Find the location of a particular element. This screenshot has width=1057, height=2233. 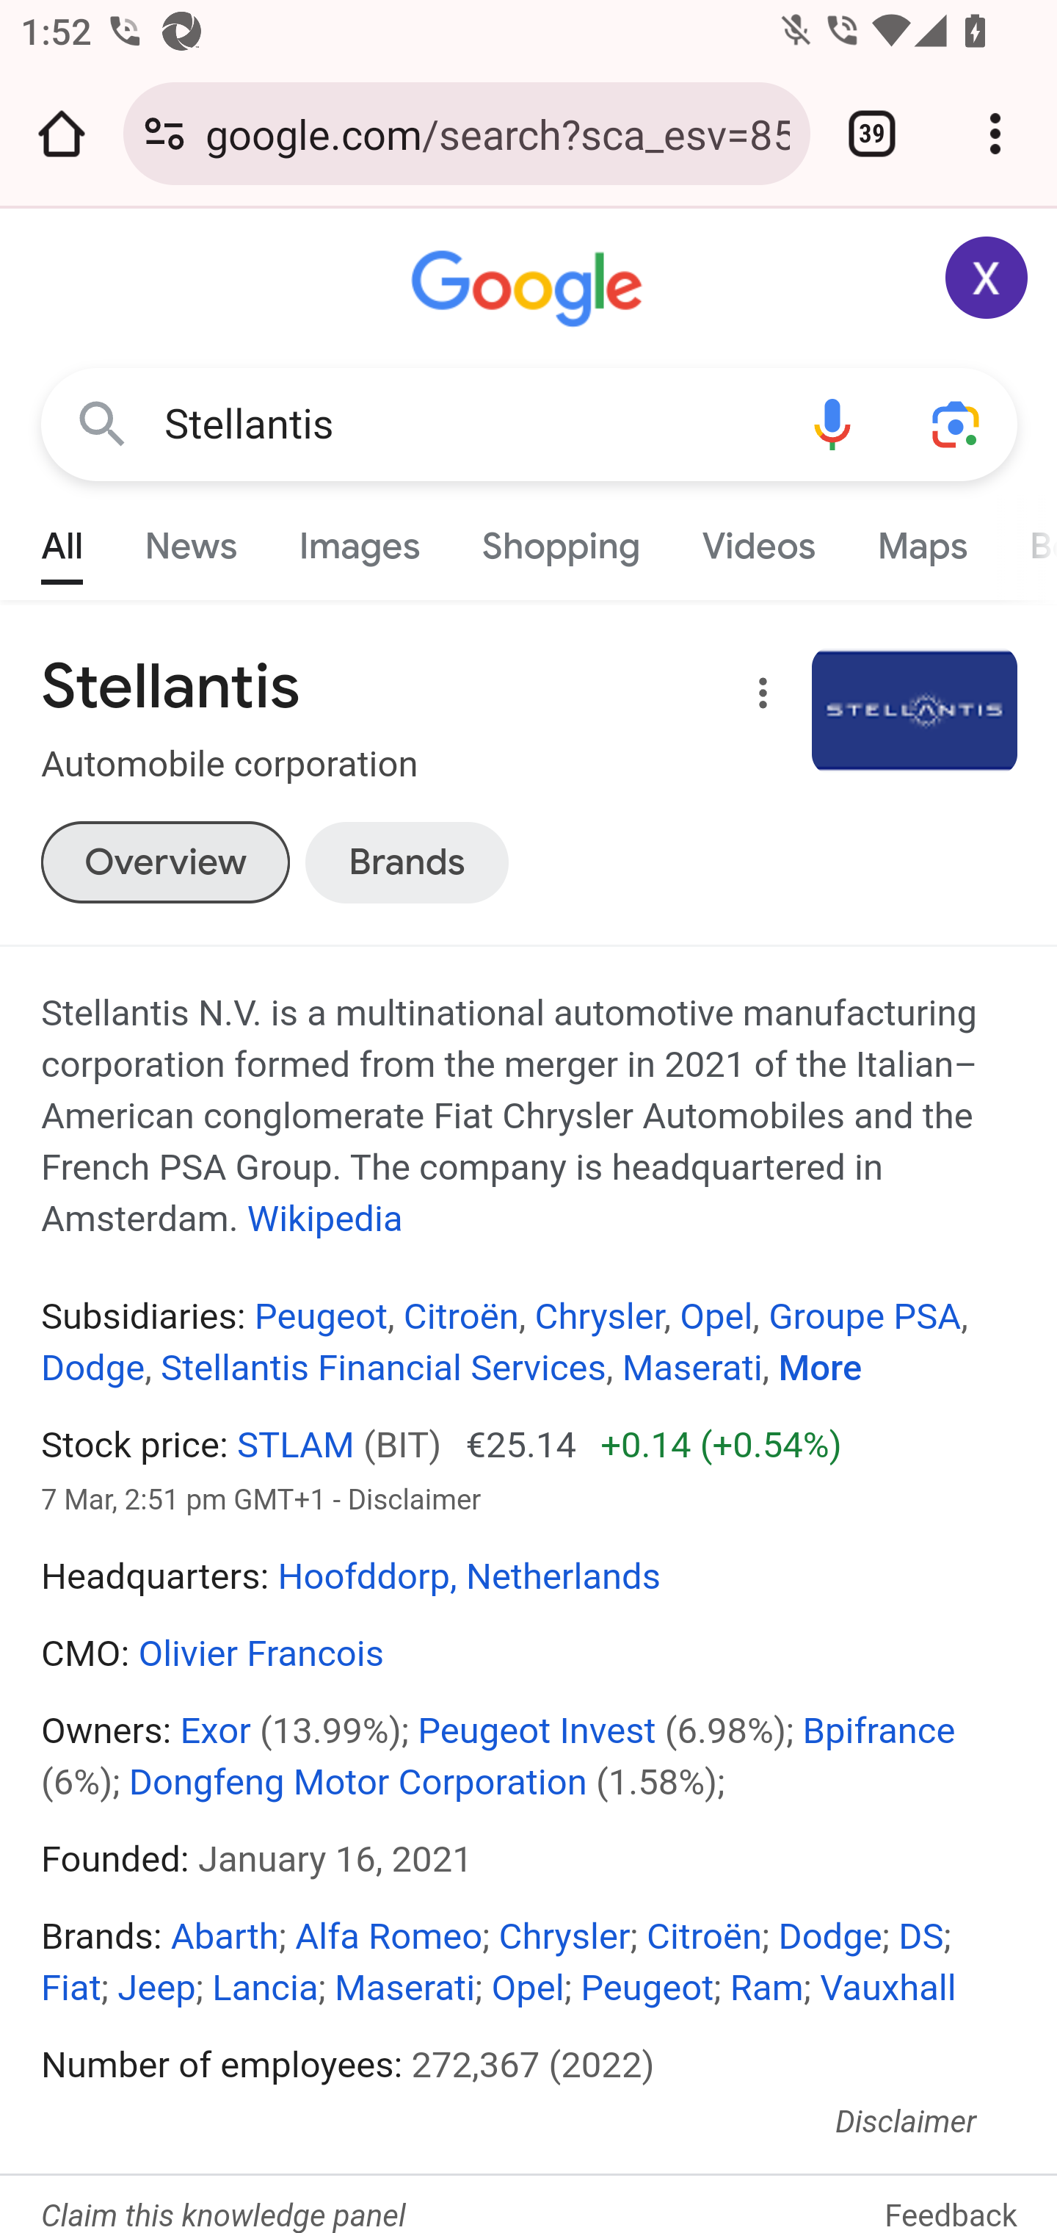

Search using your camera or photos is located at coordinates (957, 423).